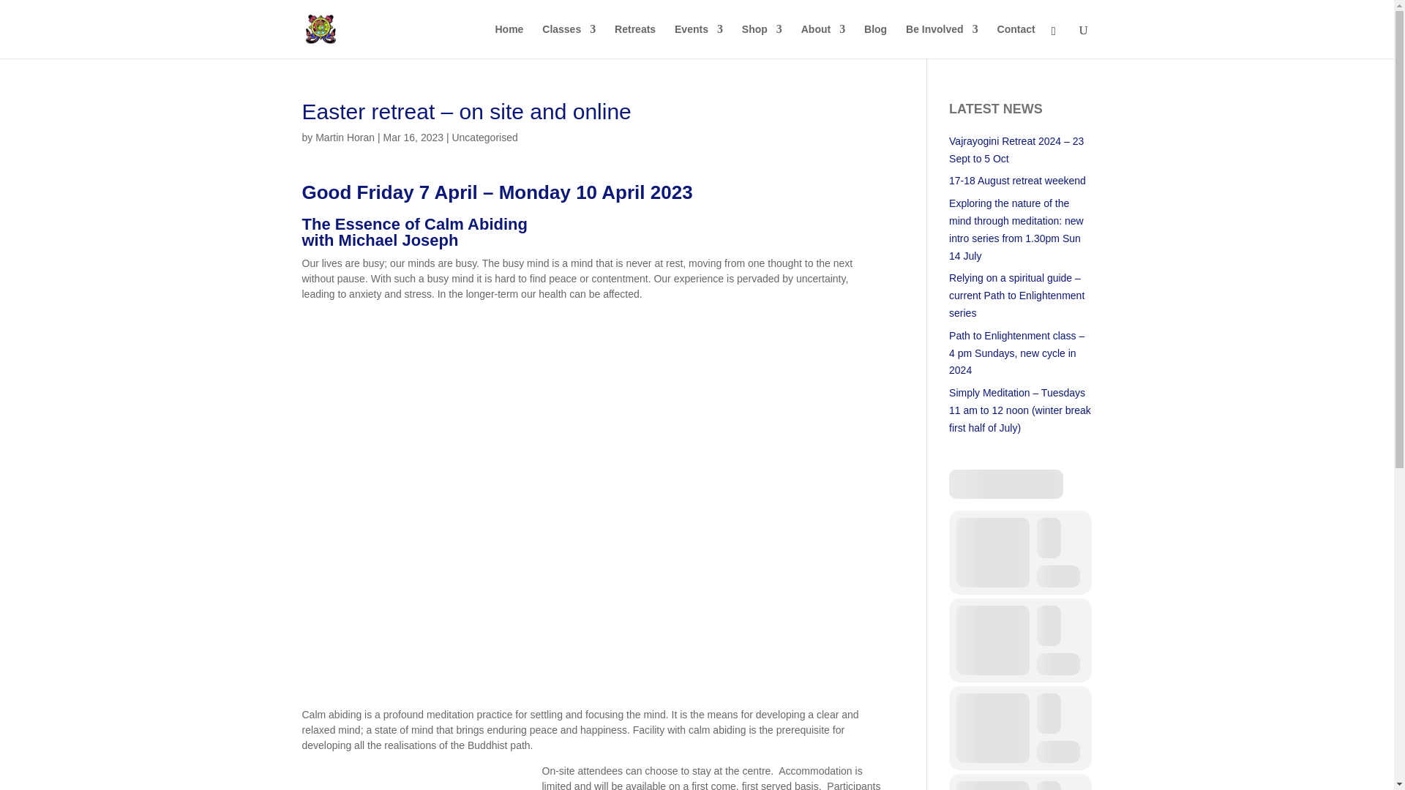 Image resolution: width=1405 pixels, height=790 pixels. What do you see at coordinates (698, 41) in the screenshot?
I see `Events` at bounding box center [698, 41].